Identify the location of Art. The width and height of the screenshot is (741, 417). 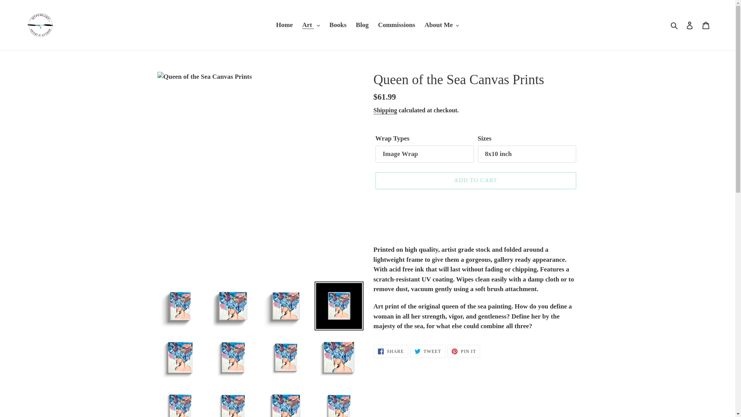
(311, 25).